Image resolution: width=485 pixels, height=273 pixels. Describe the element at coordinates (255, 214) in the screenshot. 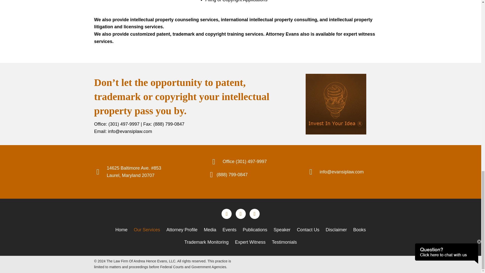

I see `Instagram` at that location.